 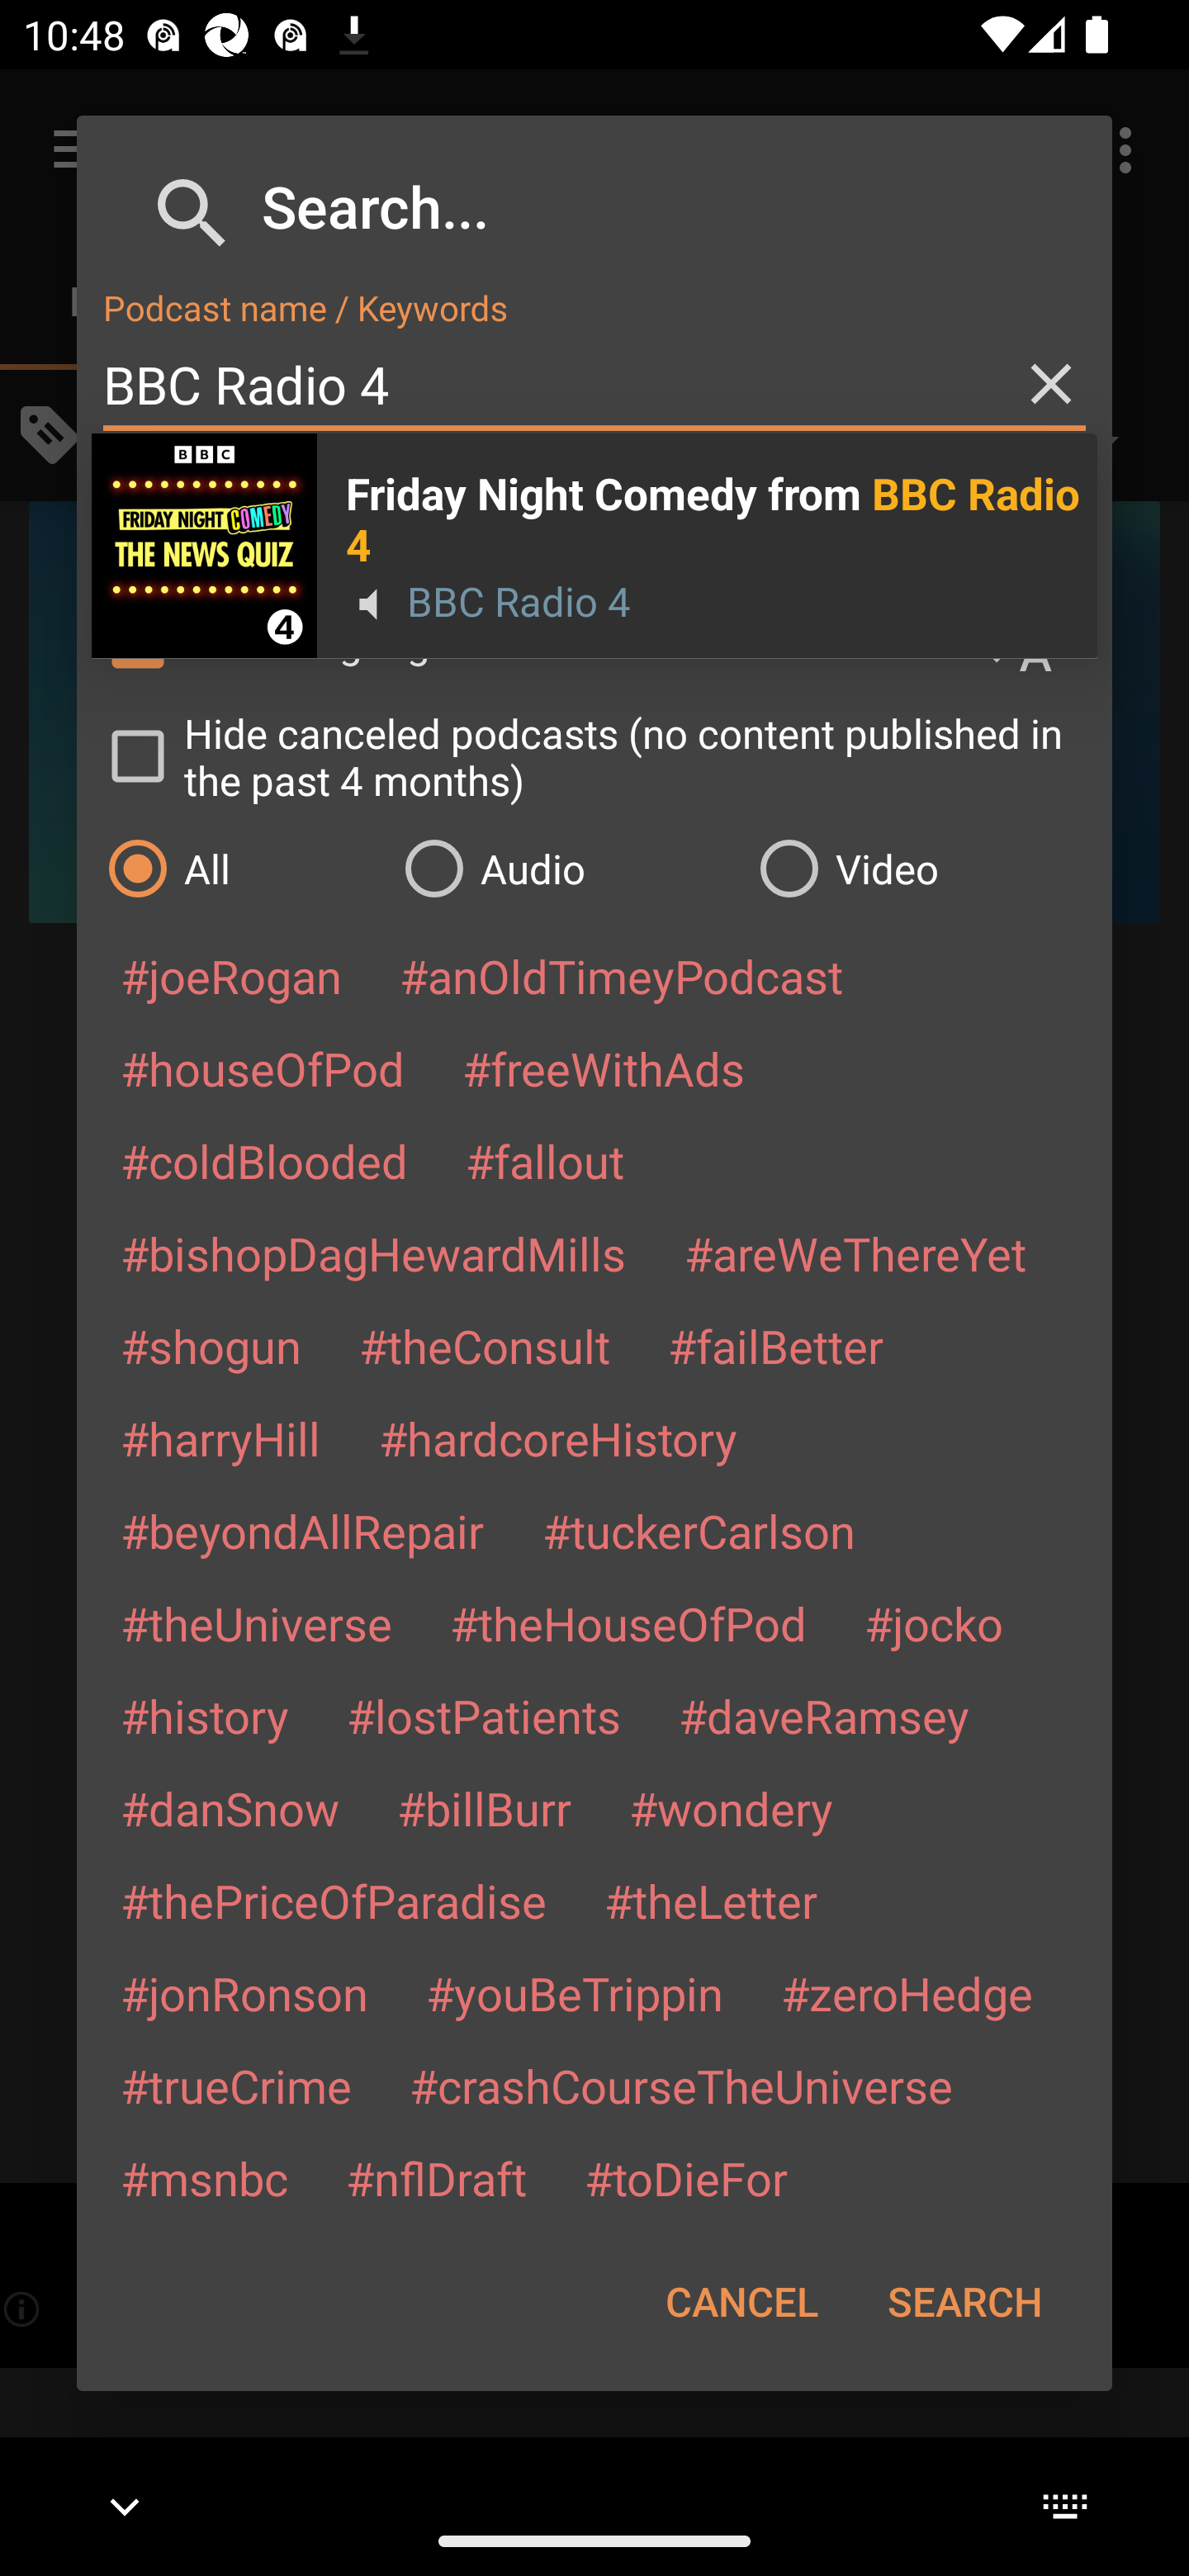 I want to click on #joeRogan, so click(x=231, y=976).